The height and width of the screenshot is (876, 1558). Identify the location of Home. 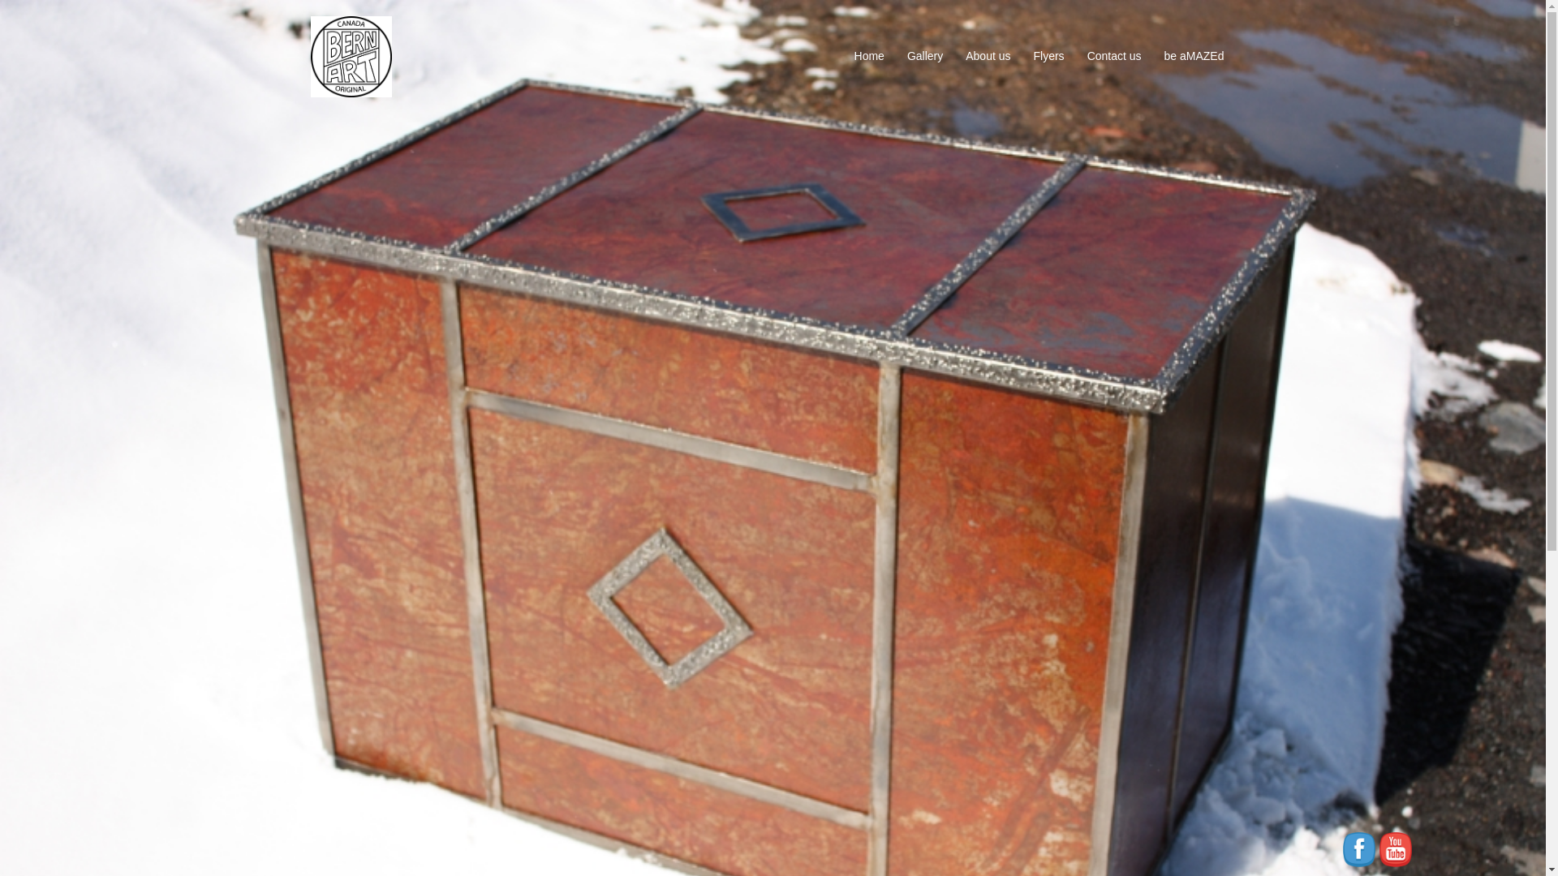
(870, 57).